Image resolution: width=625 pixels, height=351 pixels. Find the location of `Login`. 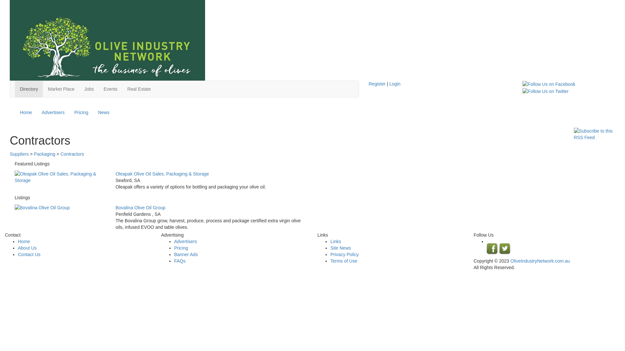

Login is located at coordinates (395, 84).